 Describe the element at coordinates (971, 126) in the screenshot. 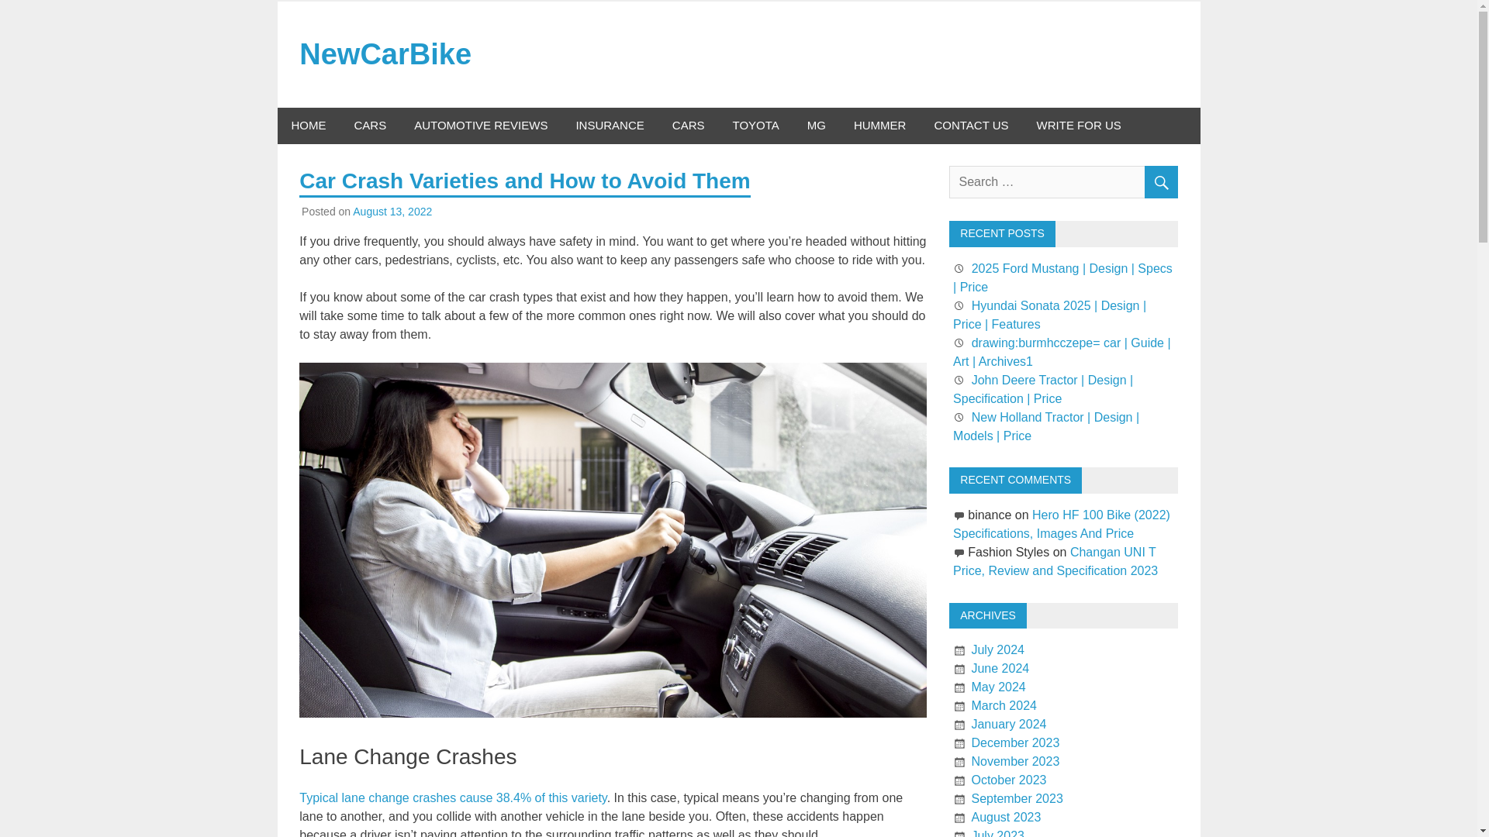

I see `CONTACT US` at that location.